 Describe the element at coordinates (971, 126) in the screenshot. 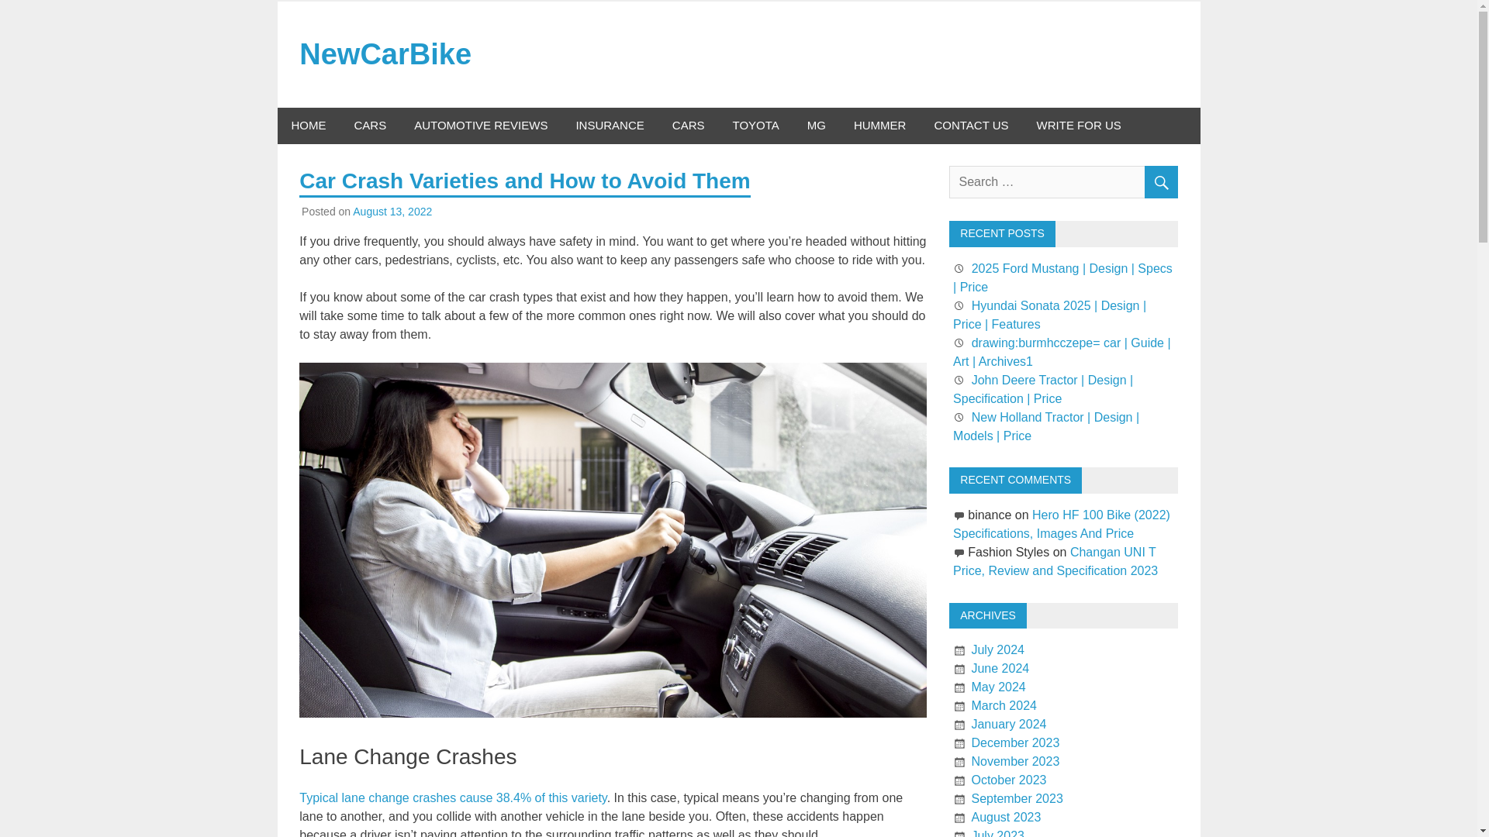

I see `CONTACT US` at that location.